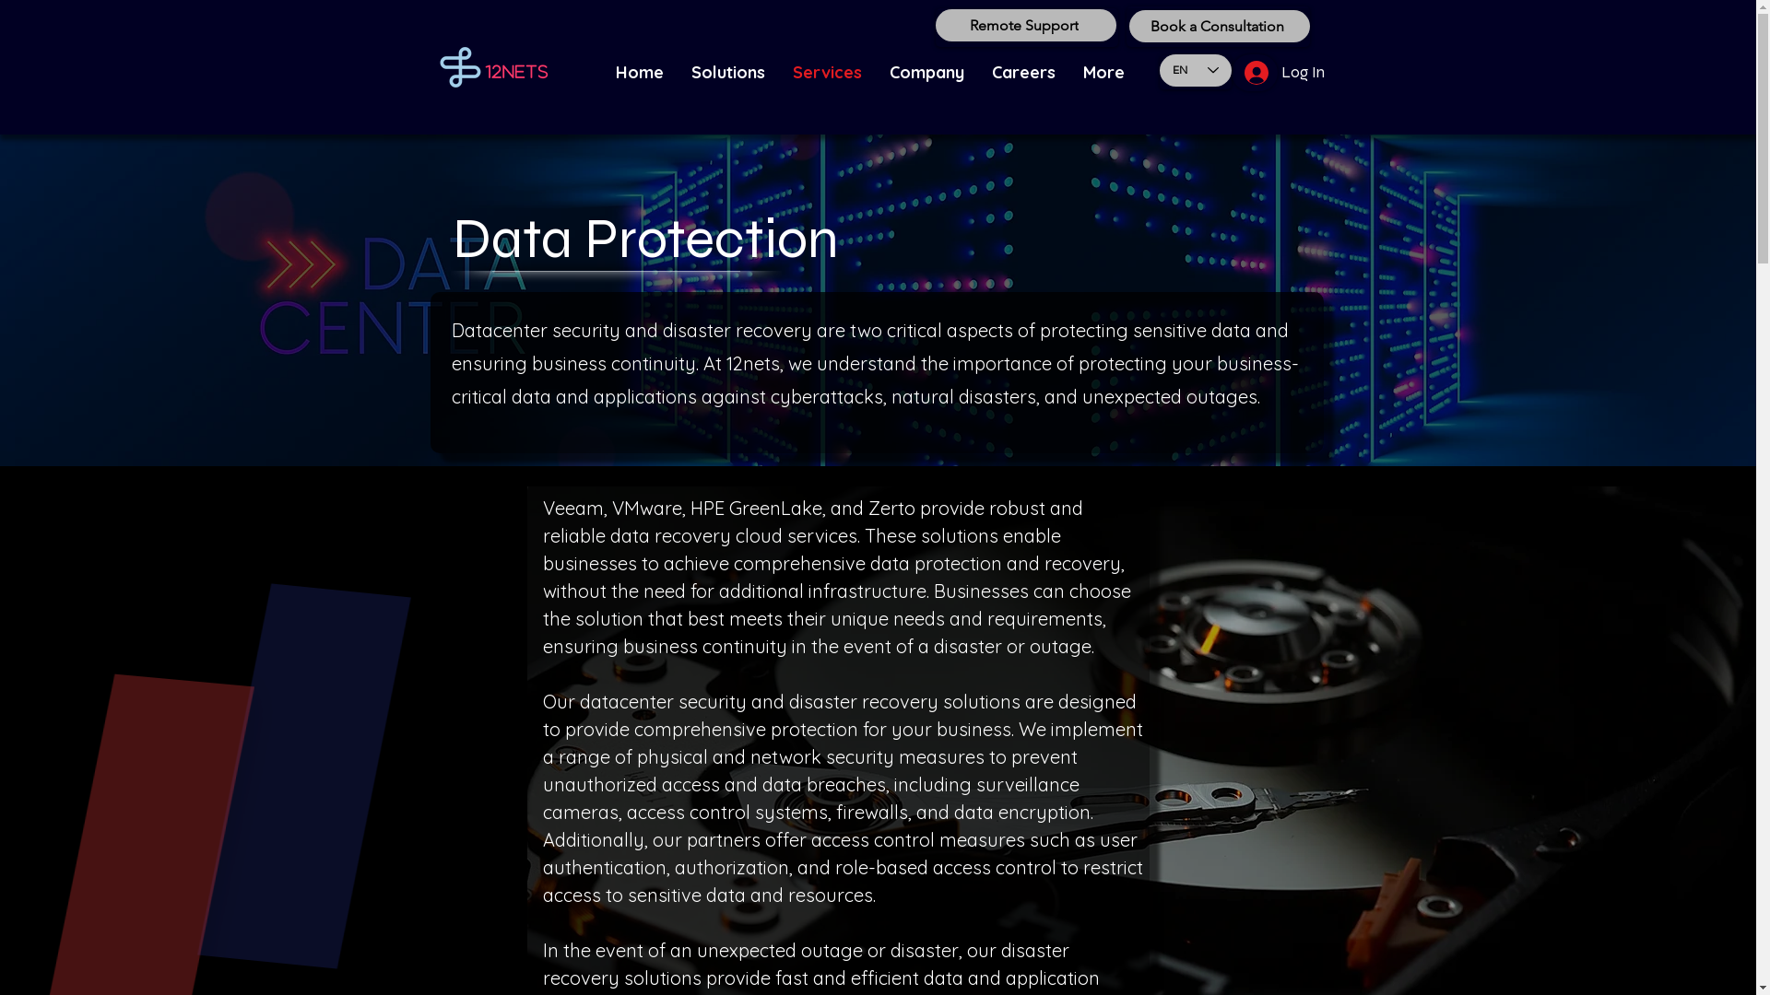 Image resolution: width=1770 pixels, height=995 pixels. What do you see at coordinates (1219, 26) in the screenshot?
I see `Book a Consultation` at bounding box center [1219, 26].